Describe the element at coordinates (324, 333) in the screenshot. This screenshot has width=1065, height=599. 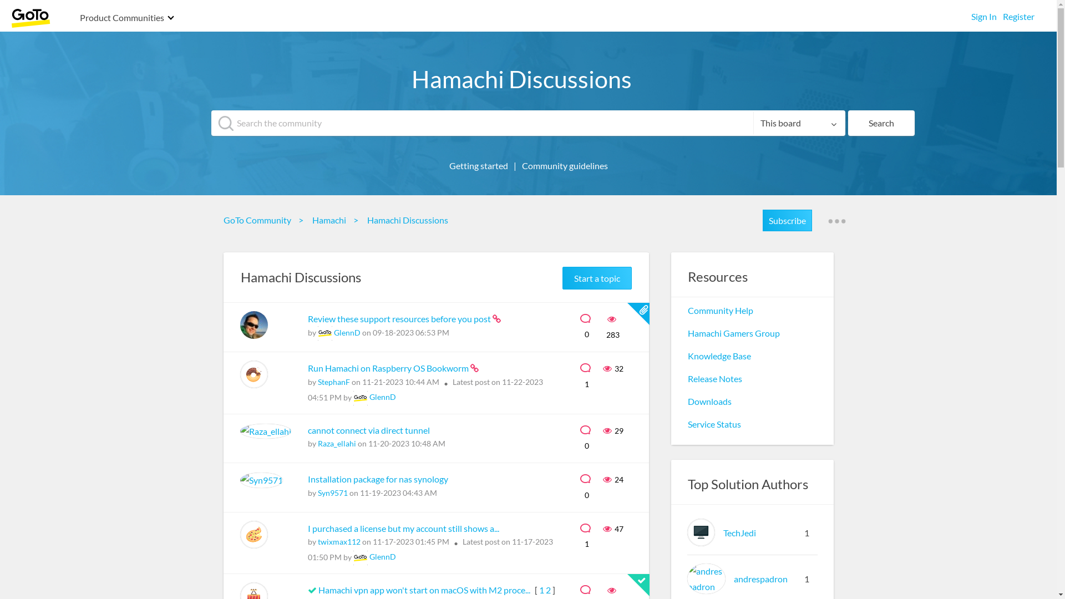
I see `GoTo Manager` at that location.